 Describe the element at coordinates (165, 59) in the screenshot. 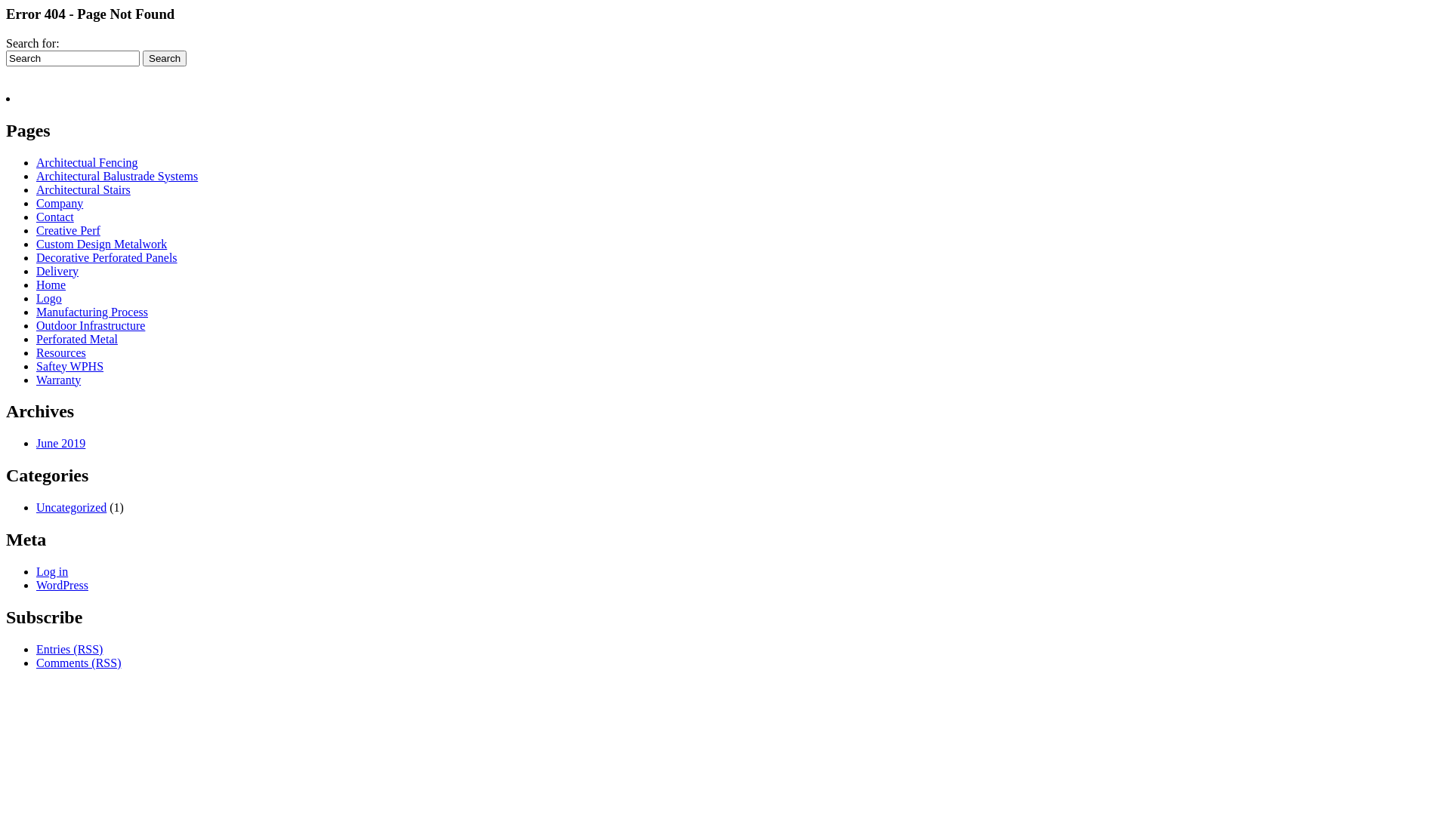

I see `Search` at that location.